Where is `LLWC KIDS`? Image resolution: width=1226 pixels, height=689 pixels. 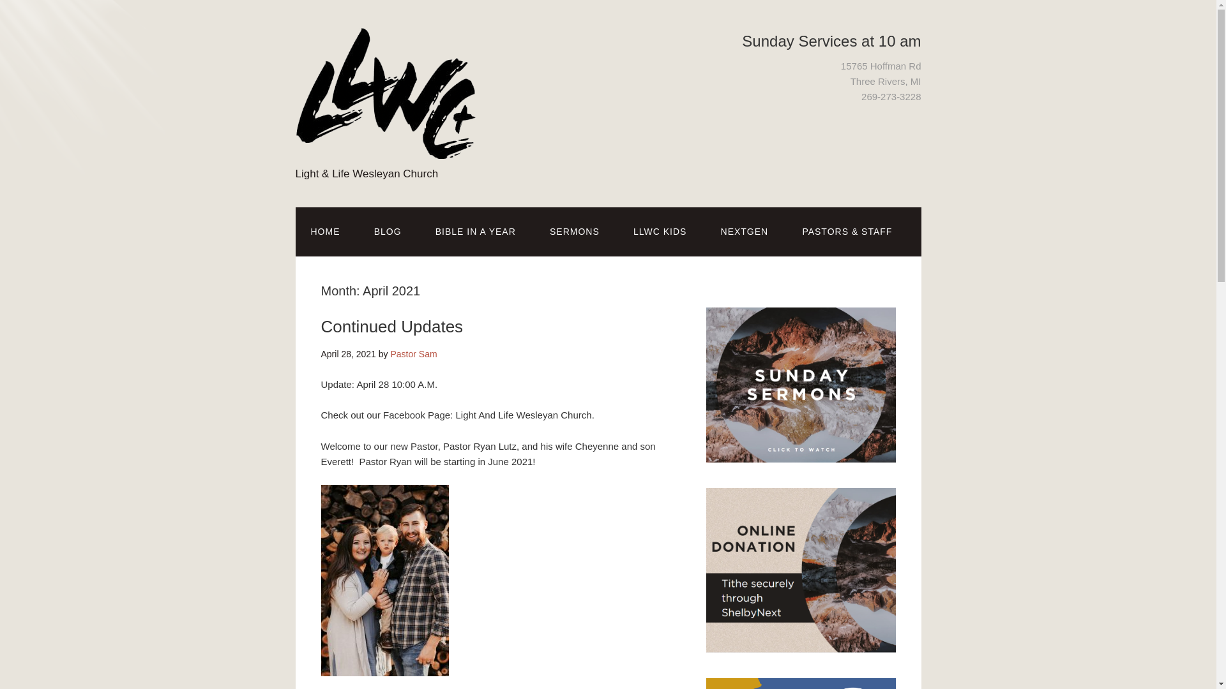 LLWC KIDS is located at coordinates (659, 232).